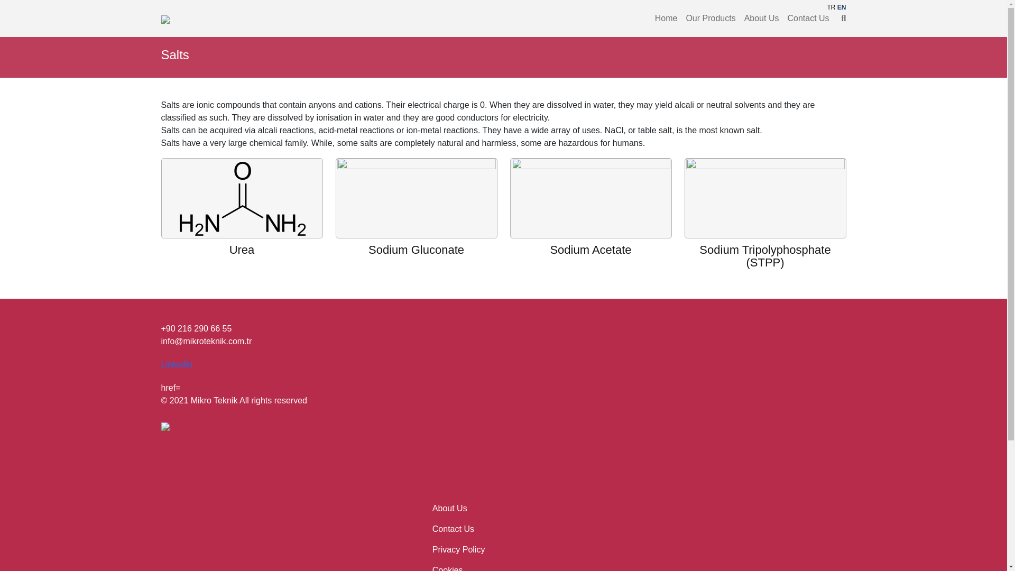 This screenshot has height=571, width=1015. I want to click on Privacy Policy, so click(458, 549).